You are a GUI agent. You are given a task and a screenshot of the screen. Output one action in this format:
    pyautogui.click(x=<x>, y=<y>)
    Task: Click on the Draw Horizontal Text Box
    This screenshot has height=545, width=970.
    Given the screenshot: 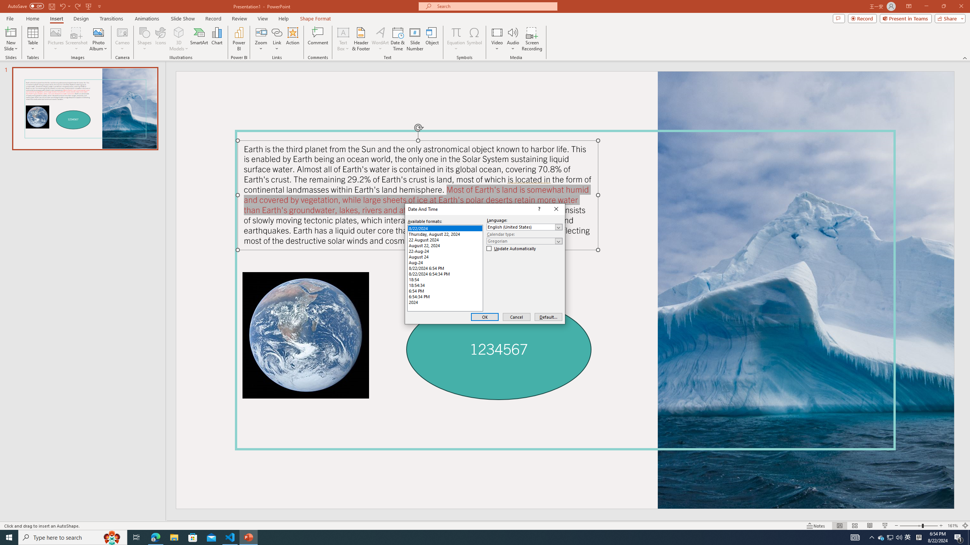 What is the action you would take?
    pyautogui.click(x=343, y=32)
    